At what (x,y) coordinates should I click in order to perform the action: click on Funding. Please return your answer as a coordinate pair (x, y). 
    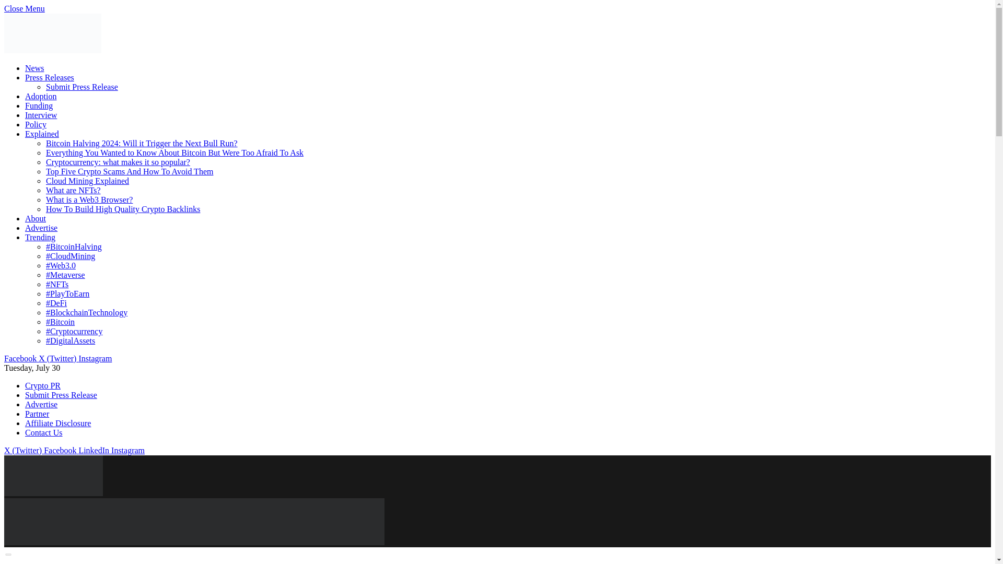
    Looking at the image, I should click on (39, 105).